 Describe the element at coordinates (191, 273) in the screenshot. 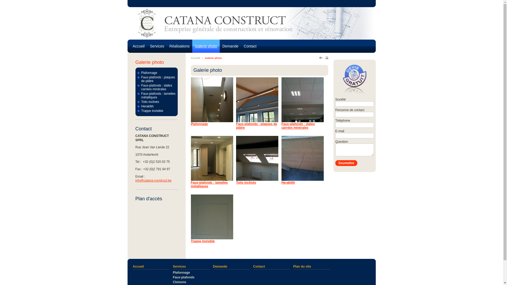

I see `Plafonnage` at that location.